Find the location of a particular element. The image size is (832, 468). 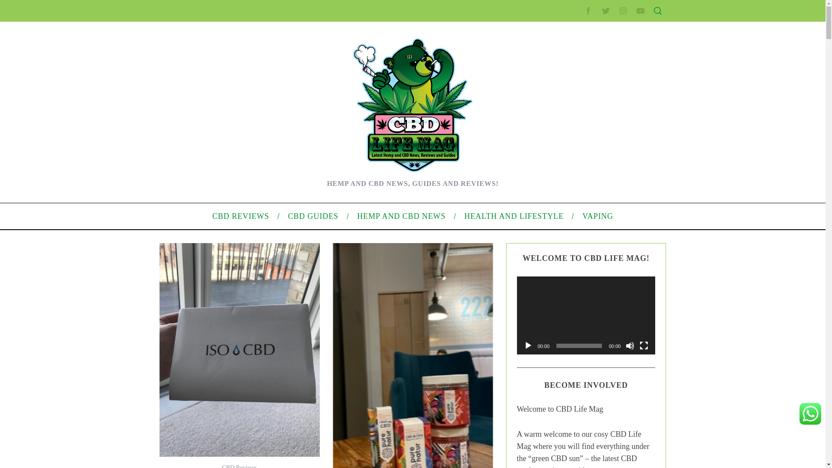

December 2020 is located at coordinates (574, 247).